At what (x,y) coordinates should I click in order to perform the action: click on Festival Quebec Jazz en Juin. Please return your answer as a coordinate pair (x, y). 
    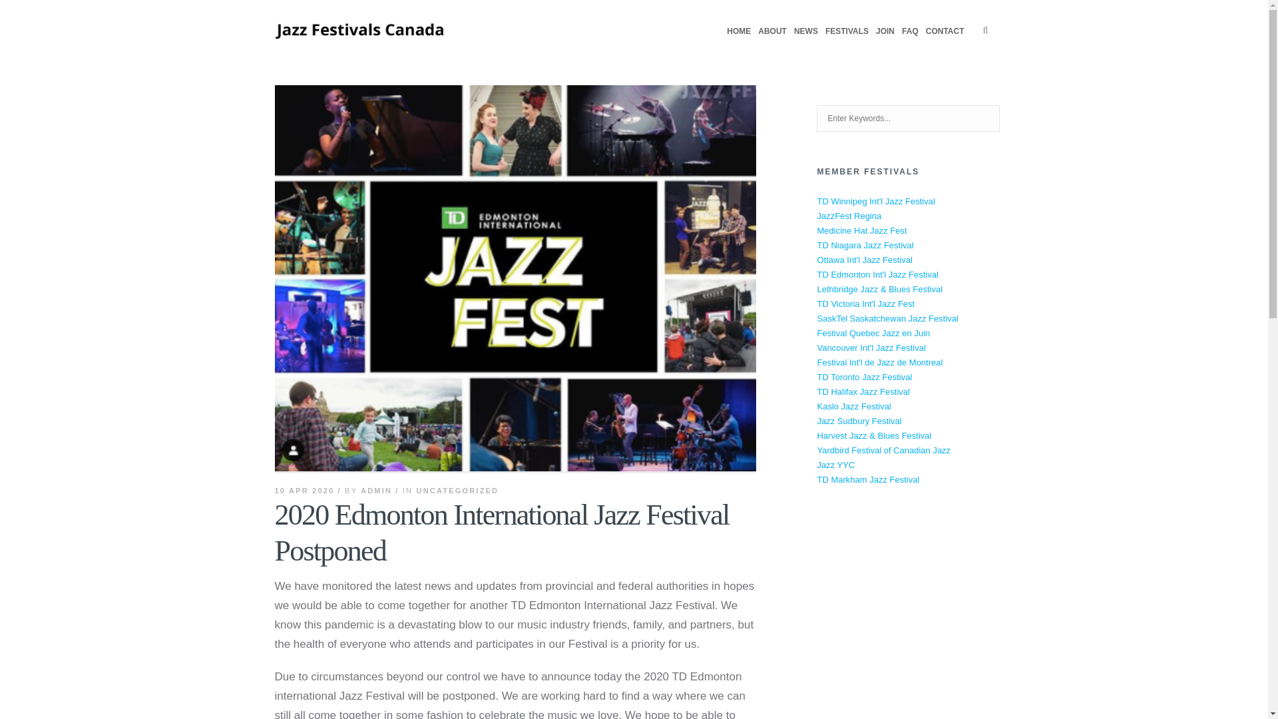
    Looking at the image, I should click on (873, 333).